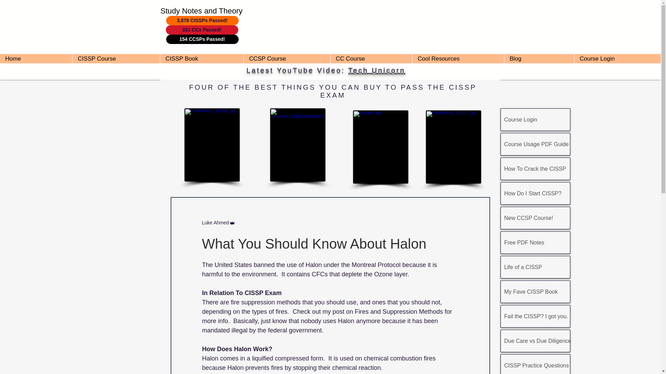 The width and height of the screenshot is (666, 374). Describe the element at coordinates (202, 30) in the screenshot. I see `331 CCs Passed!` at that location.